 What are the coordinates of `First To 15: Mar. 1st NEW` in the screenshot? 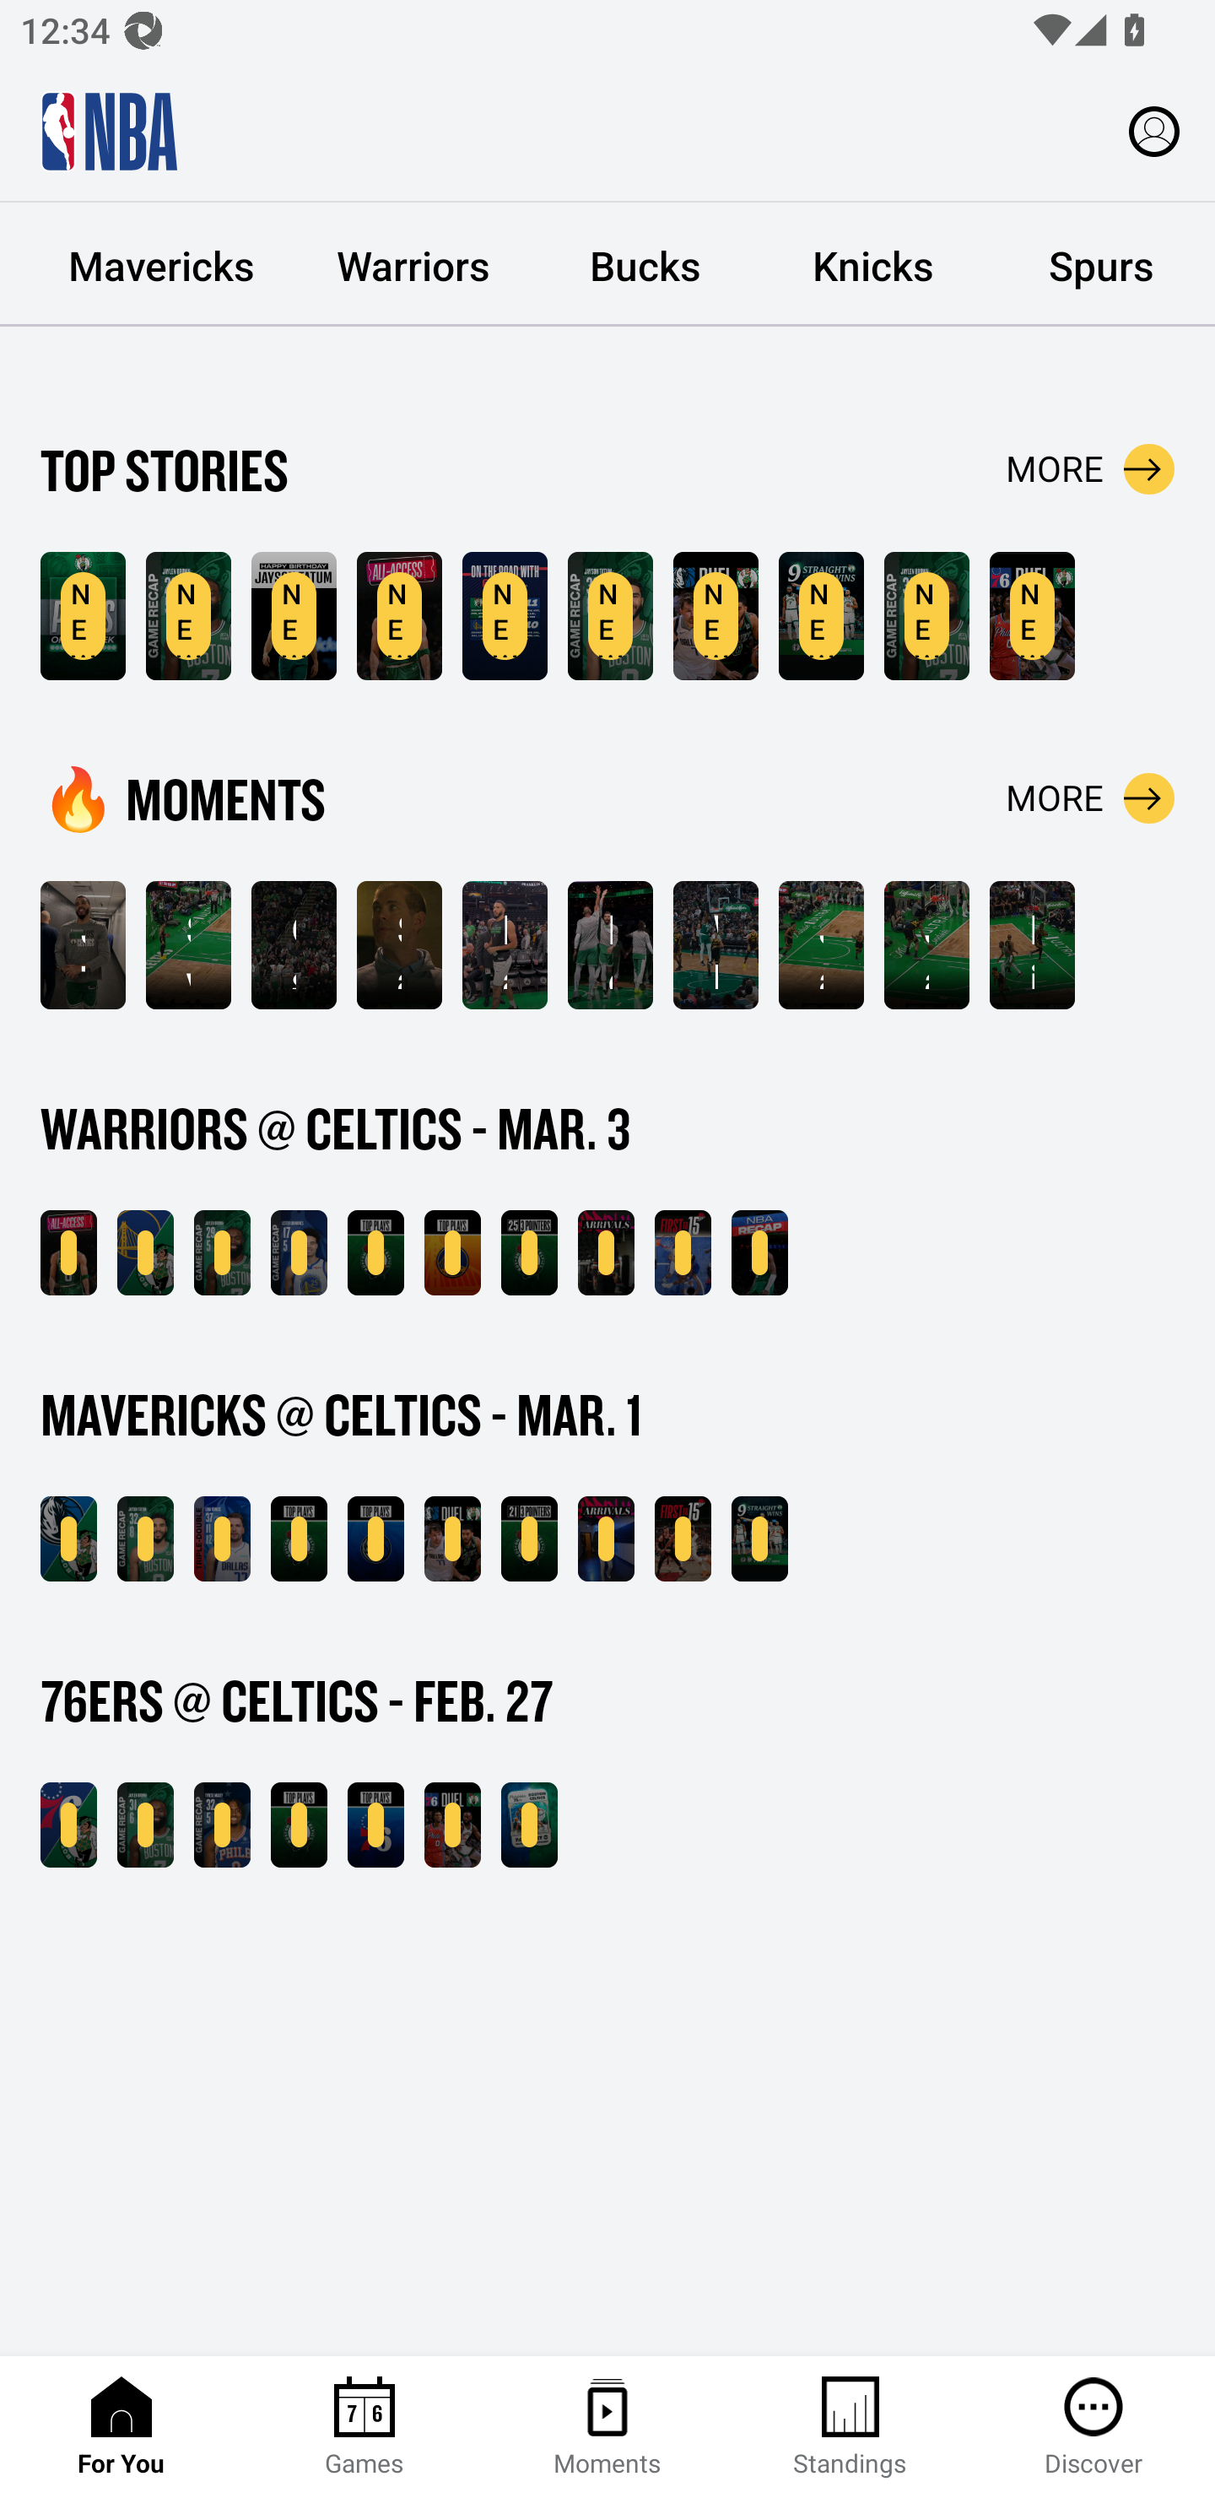 It's located at (683, 1538).